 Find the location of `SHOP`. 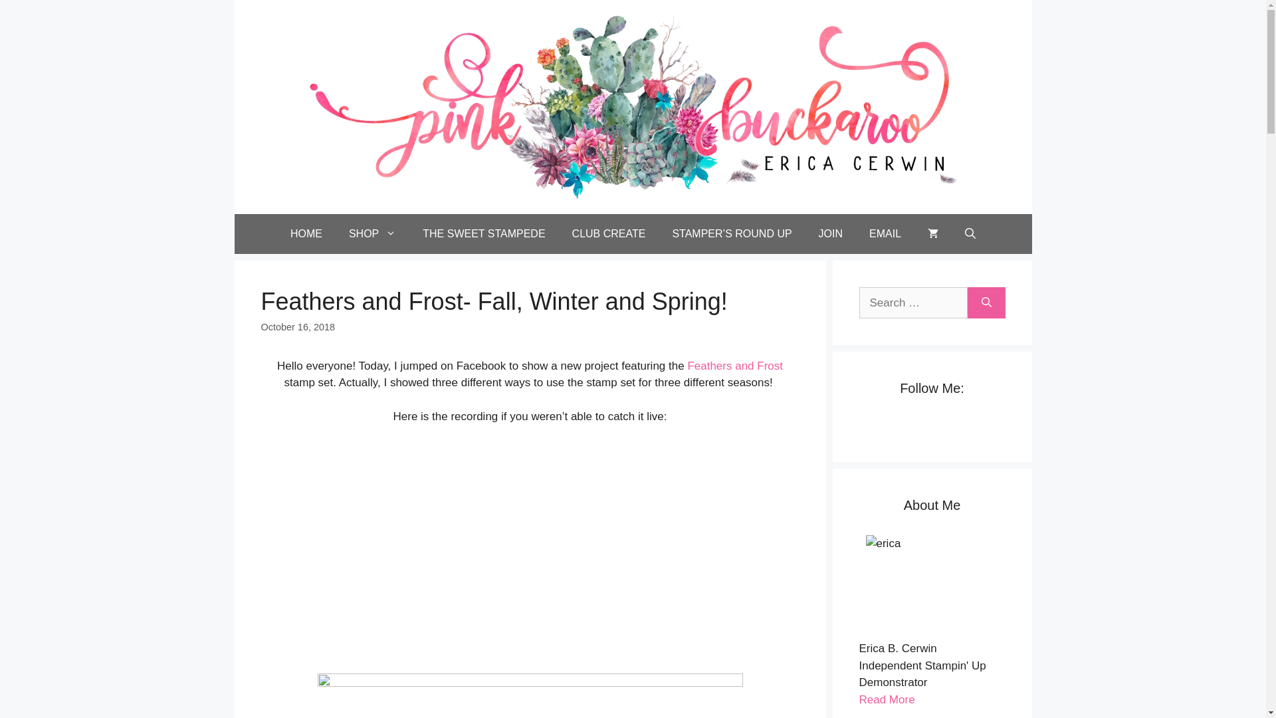

SHOP is located at coordinates (372, 234).